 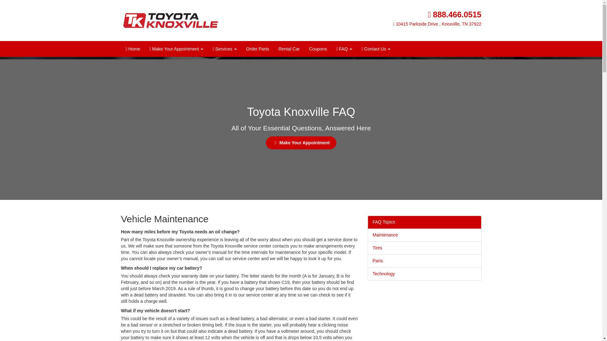 What do you see at coordinates (318, 49) in the screenshot?
I see `Coupons` at bounding box center [318, 49].